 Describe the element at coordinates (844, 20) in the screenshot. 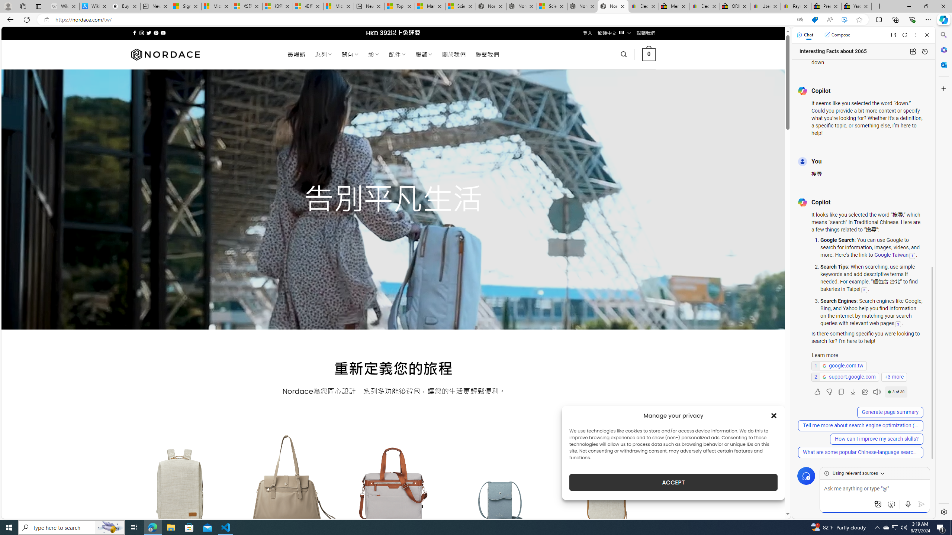

I see `Enhance video` at that location.